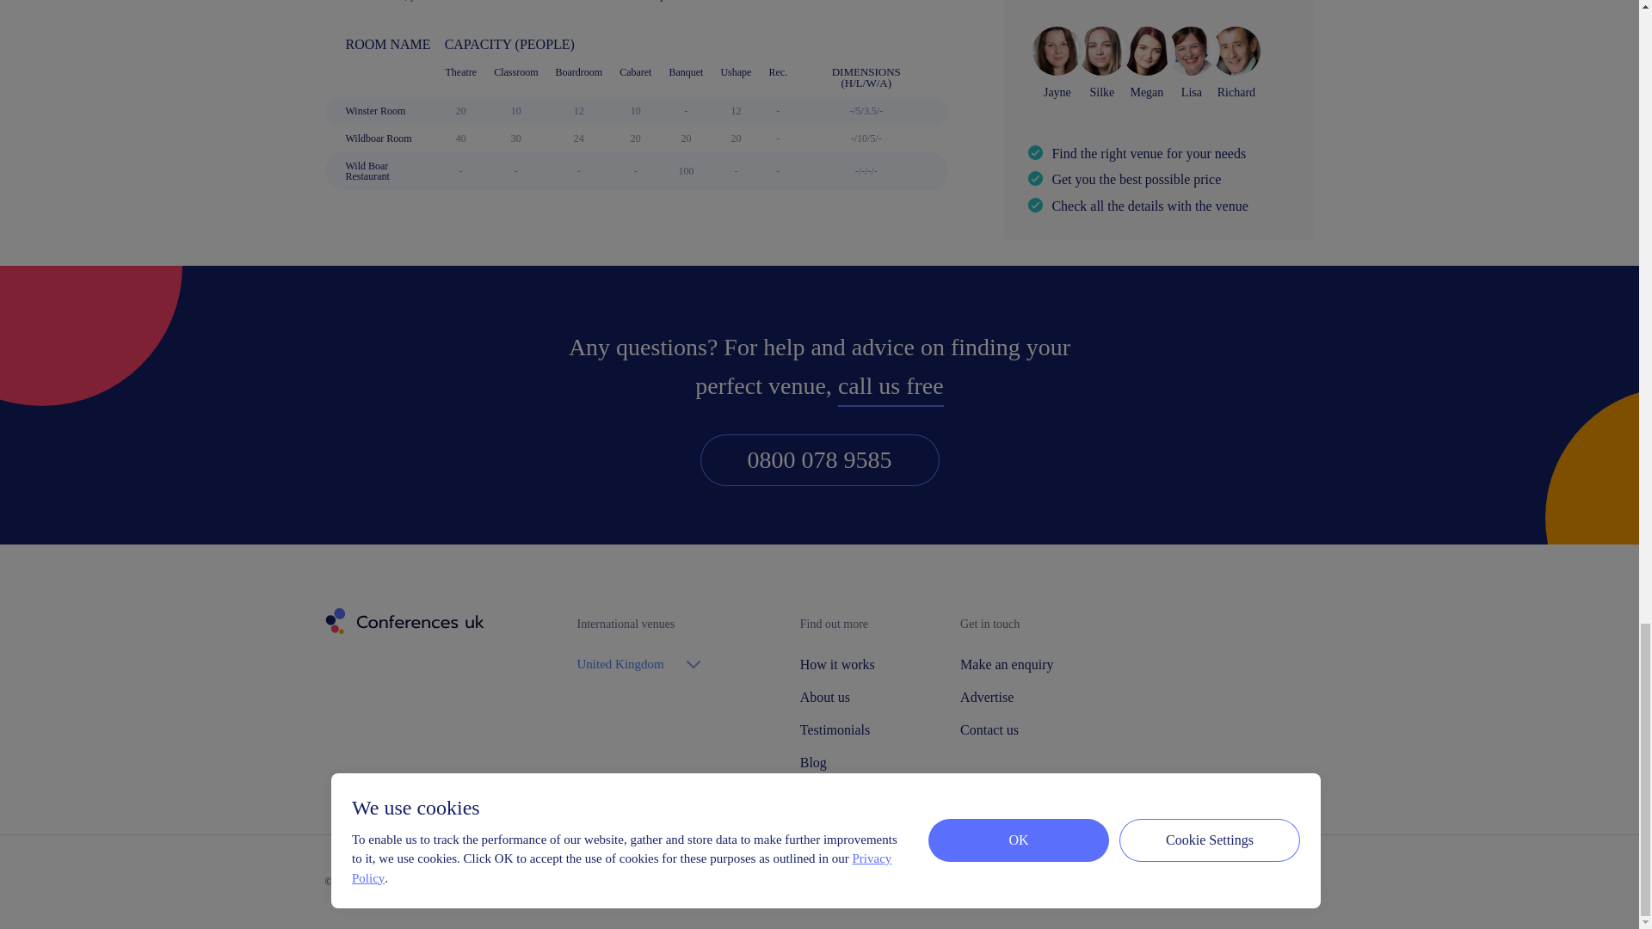 This screenshot has height=929, width=1652. What do you see at coordinates (820, 459) in the screenshot?
I see `0800 078 9585` at bounding box center [820, 459].